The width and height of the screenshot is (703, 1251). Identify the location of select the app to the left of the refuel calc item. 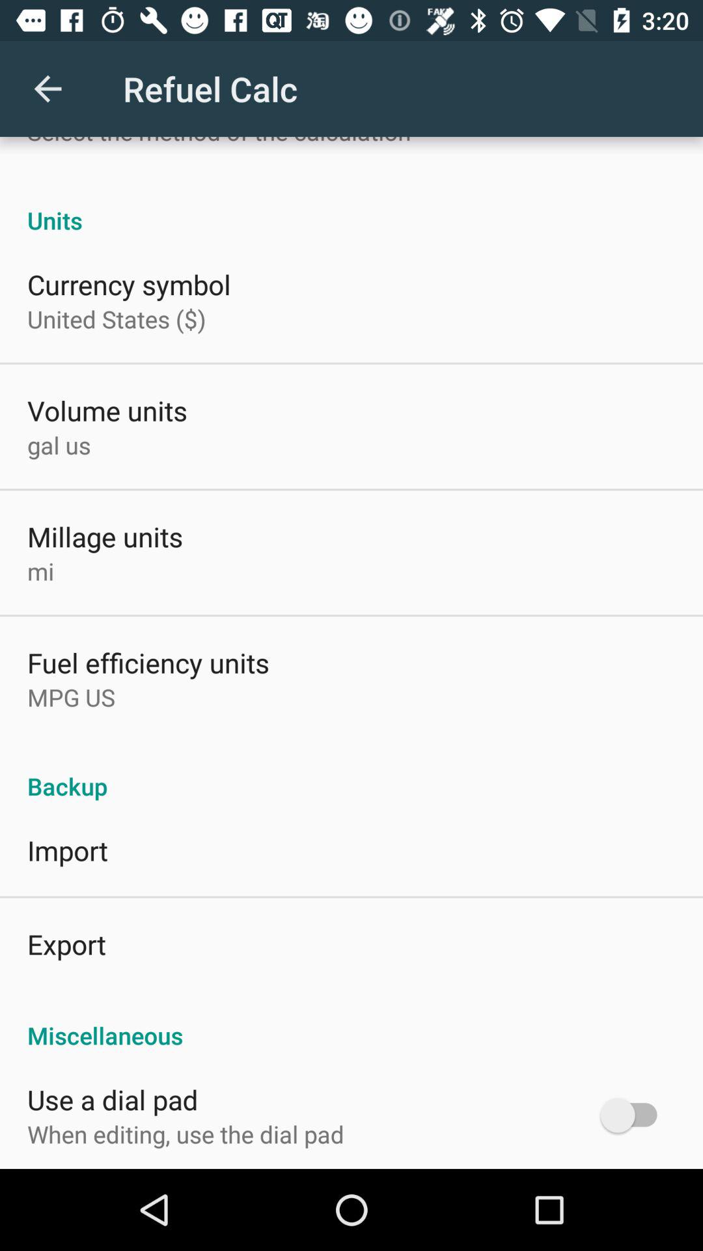
(48, 89).